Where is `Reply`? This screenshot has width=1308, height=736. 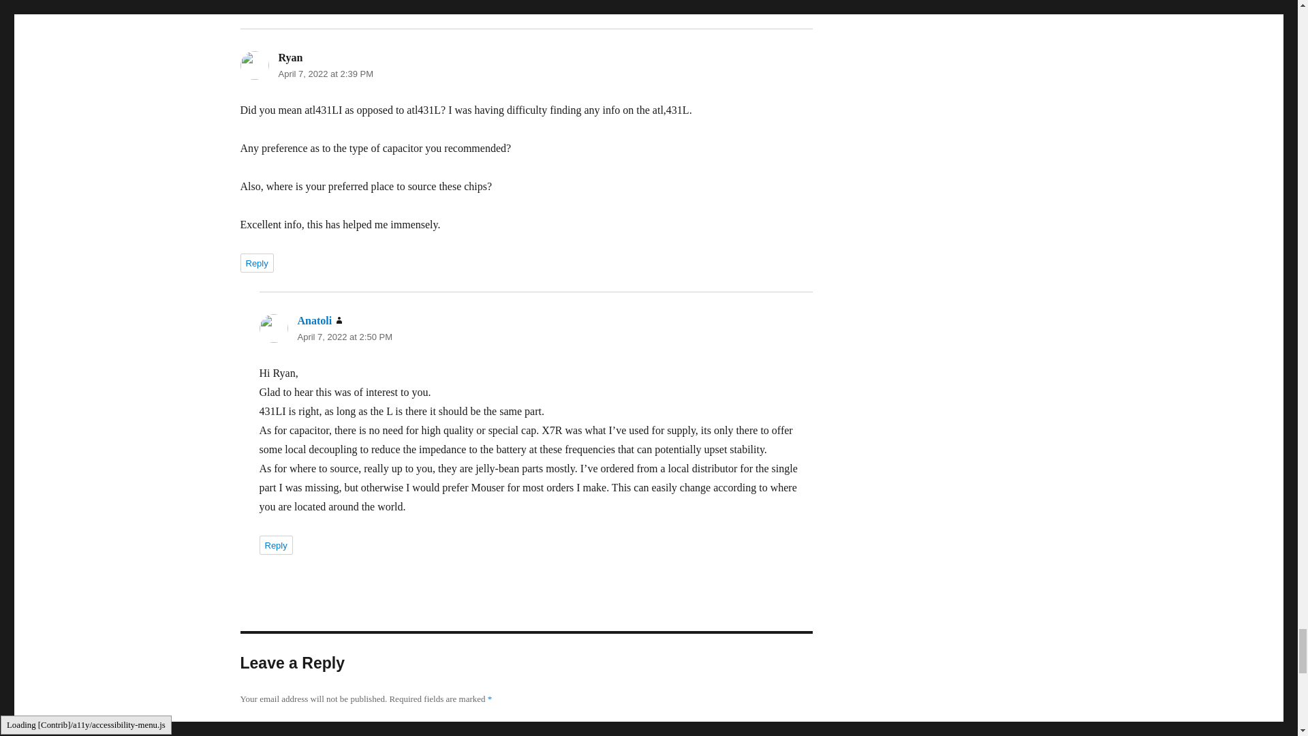
Reply is located at coordinates (256, 262).